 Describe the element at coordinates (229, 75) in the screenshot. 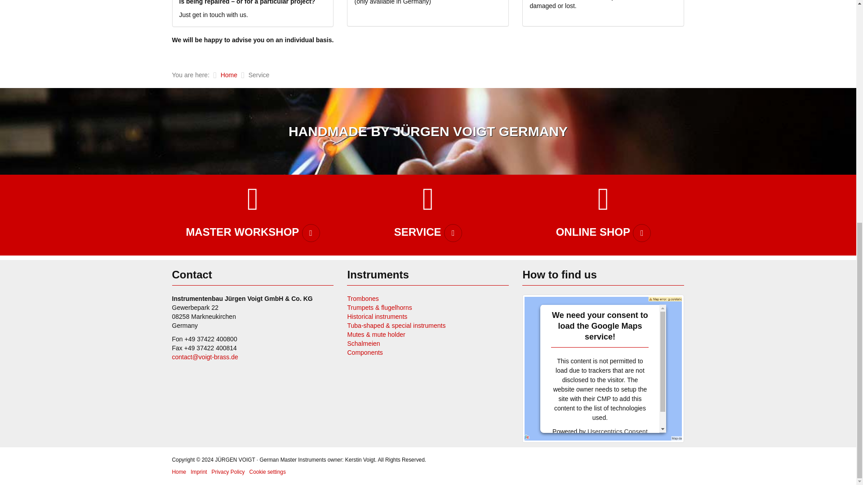

I see `Home` at that location.